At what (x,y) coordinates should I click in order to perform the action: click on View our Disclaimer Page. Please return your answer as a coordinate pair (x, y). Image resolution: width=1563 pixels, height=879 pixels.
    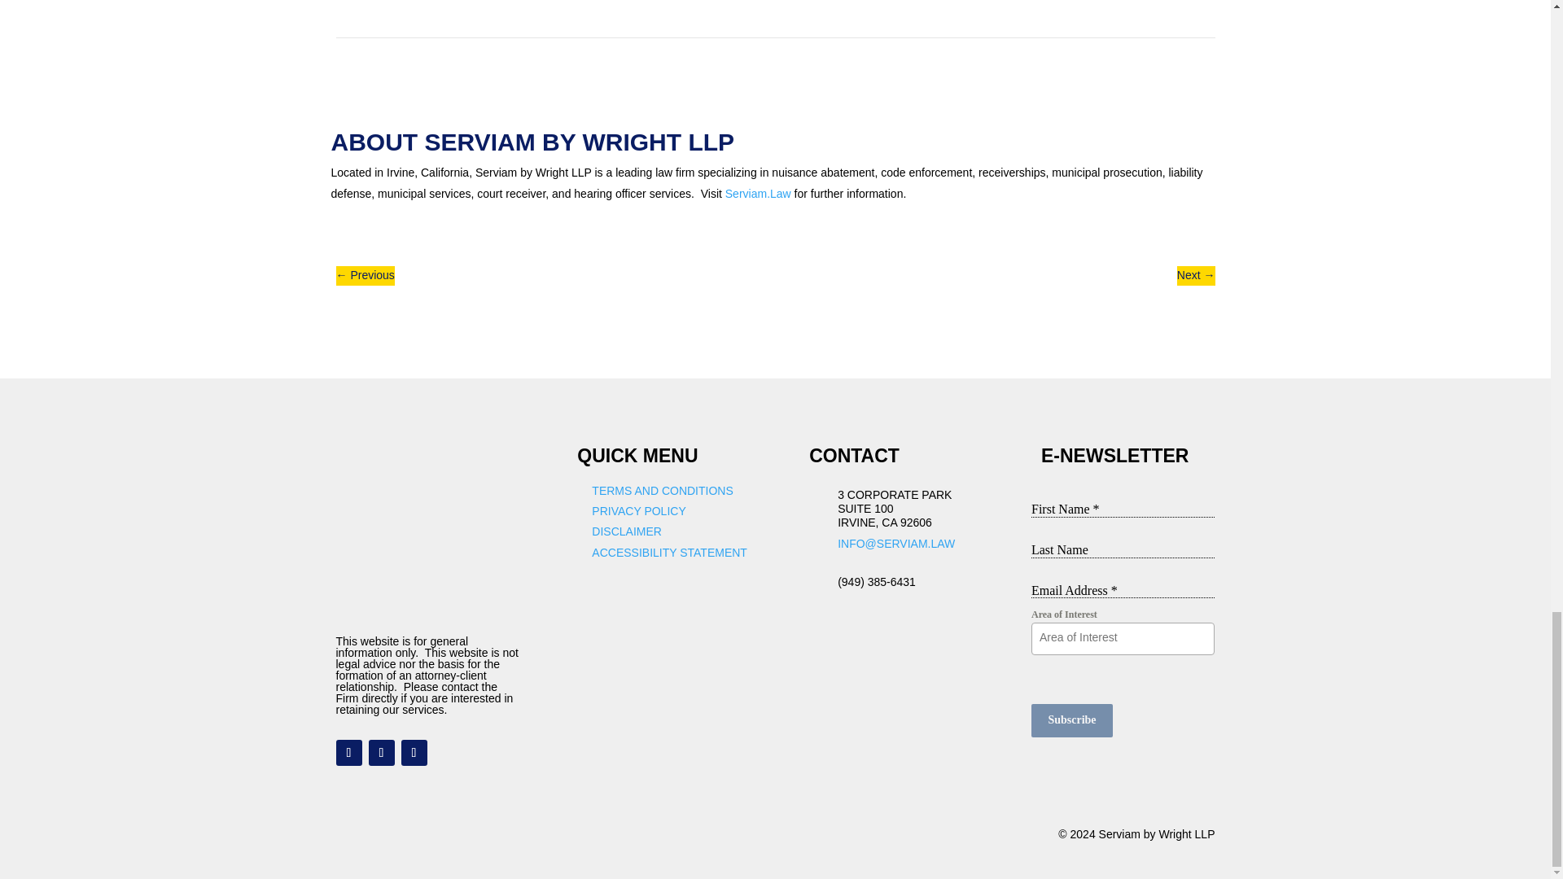
    Looking at the image, I should click on (627, 531).